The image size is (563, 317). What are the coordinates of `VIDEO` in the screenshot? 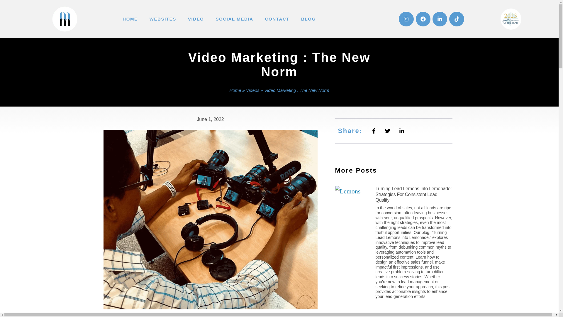 It's located at (196, 19).